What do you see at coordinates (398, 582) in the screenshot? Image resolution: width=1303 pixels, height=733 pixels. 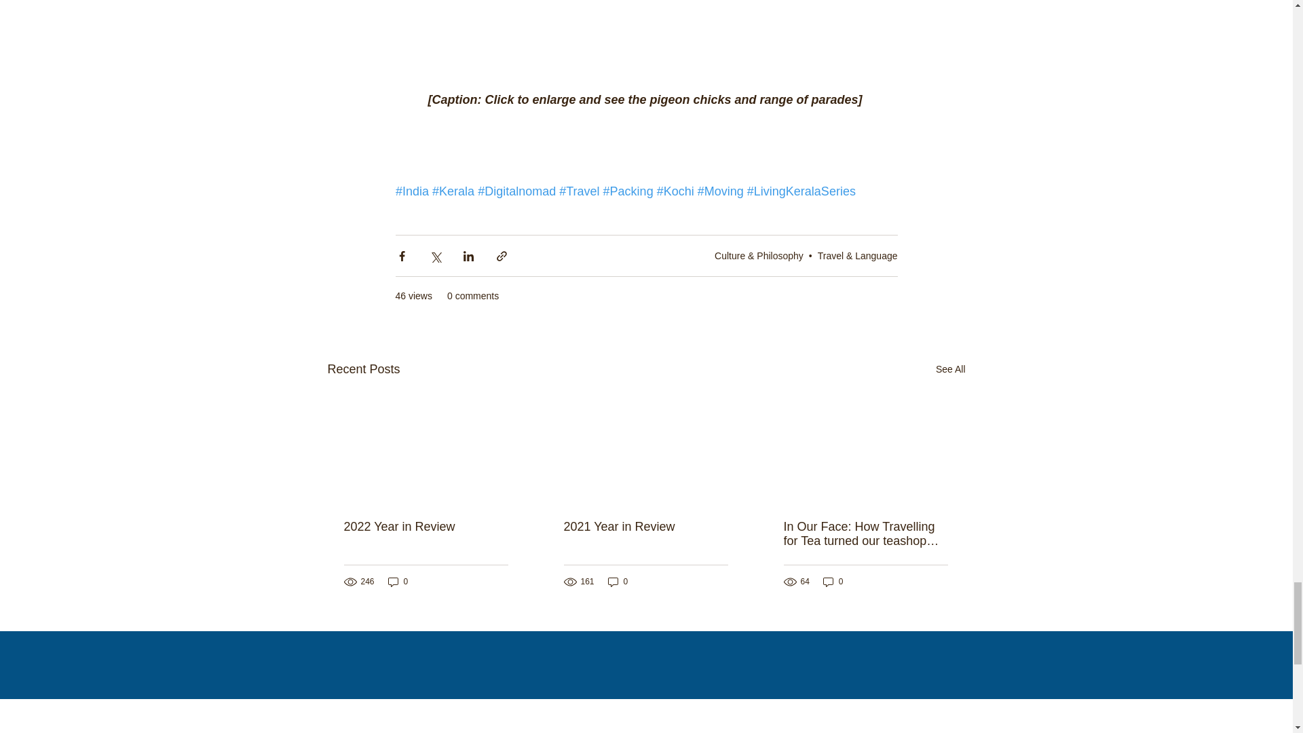 I see `0` at bounding box center [398, 582].